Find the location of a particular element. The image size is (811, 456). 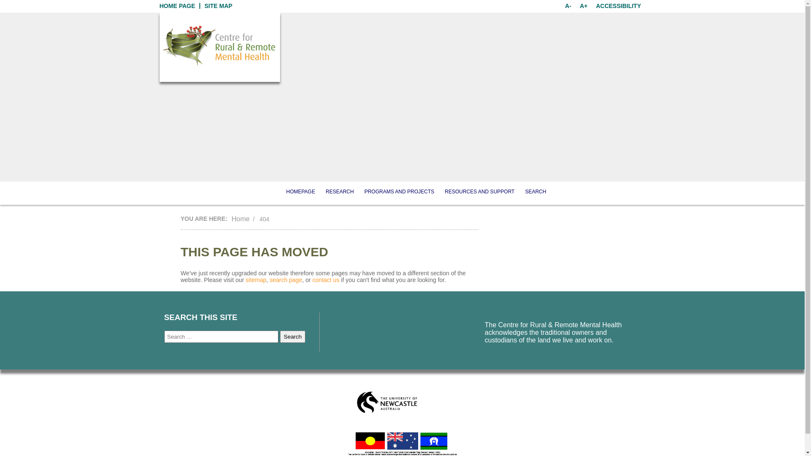

Search for: is located at coordinates (221, 337).